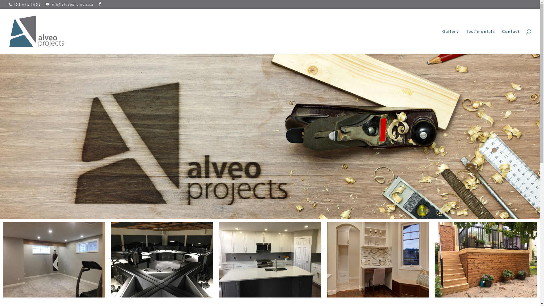  I want to click on Testimonials, so click(481, 42).